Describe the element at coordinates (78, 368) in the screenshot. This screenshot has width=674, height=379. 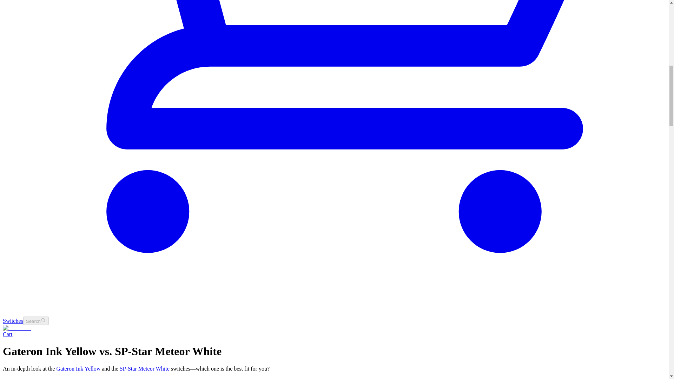
I see `Gateron Ink Yellow` at that location.